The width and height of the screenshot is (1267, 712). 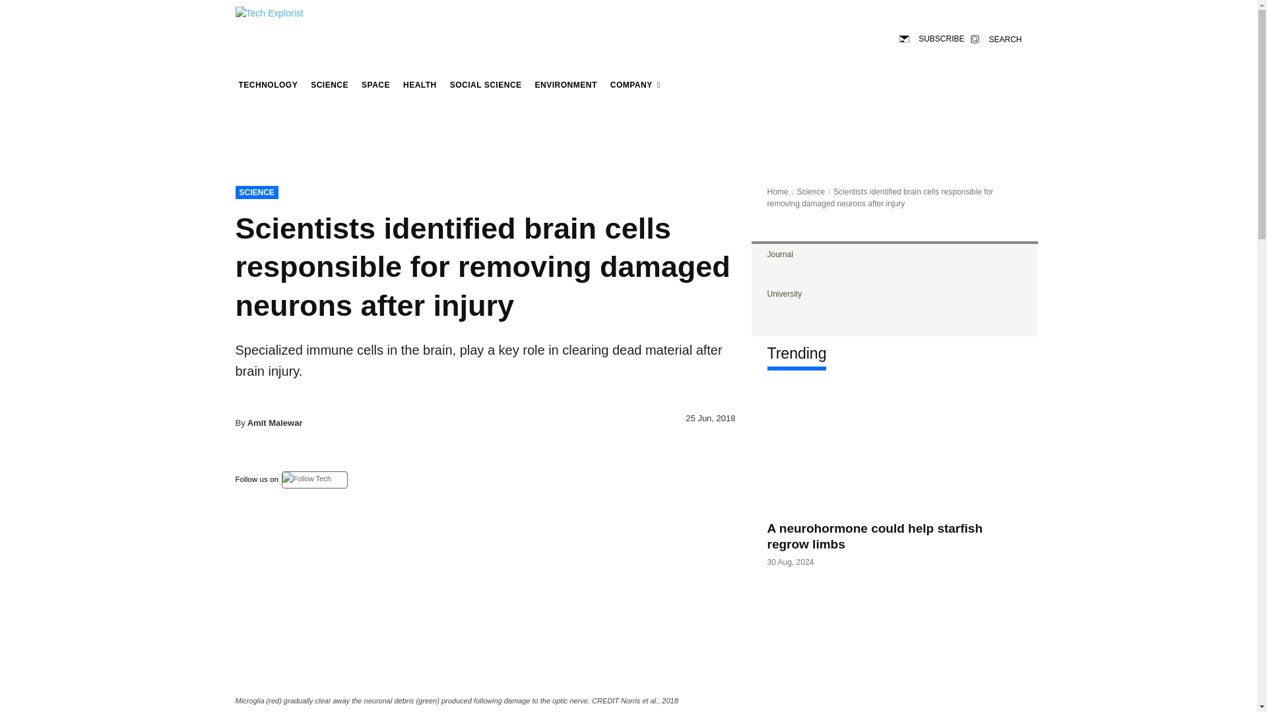 I want to click on TECHNOLOGY, so click(x=268, y=84).